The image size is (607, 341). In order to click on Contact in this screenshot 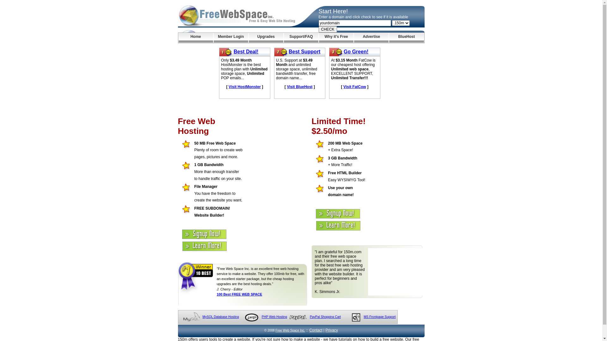, I will do `click(316, 330)`.